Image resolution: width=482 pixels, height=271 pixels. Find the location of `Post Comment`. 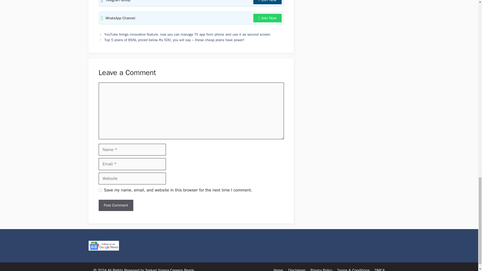

Post Comment is located at coordinates (115, 205).